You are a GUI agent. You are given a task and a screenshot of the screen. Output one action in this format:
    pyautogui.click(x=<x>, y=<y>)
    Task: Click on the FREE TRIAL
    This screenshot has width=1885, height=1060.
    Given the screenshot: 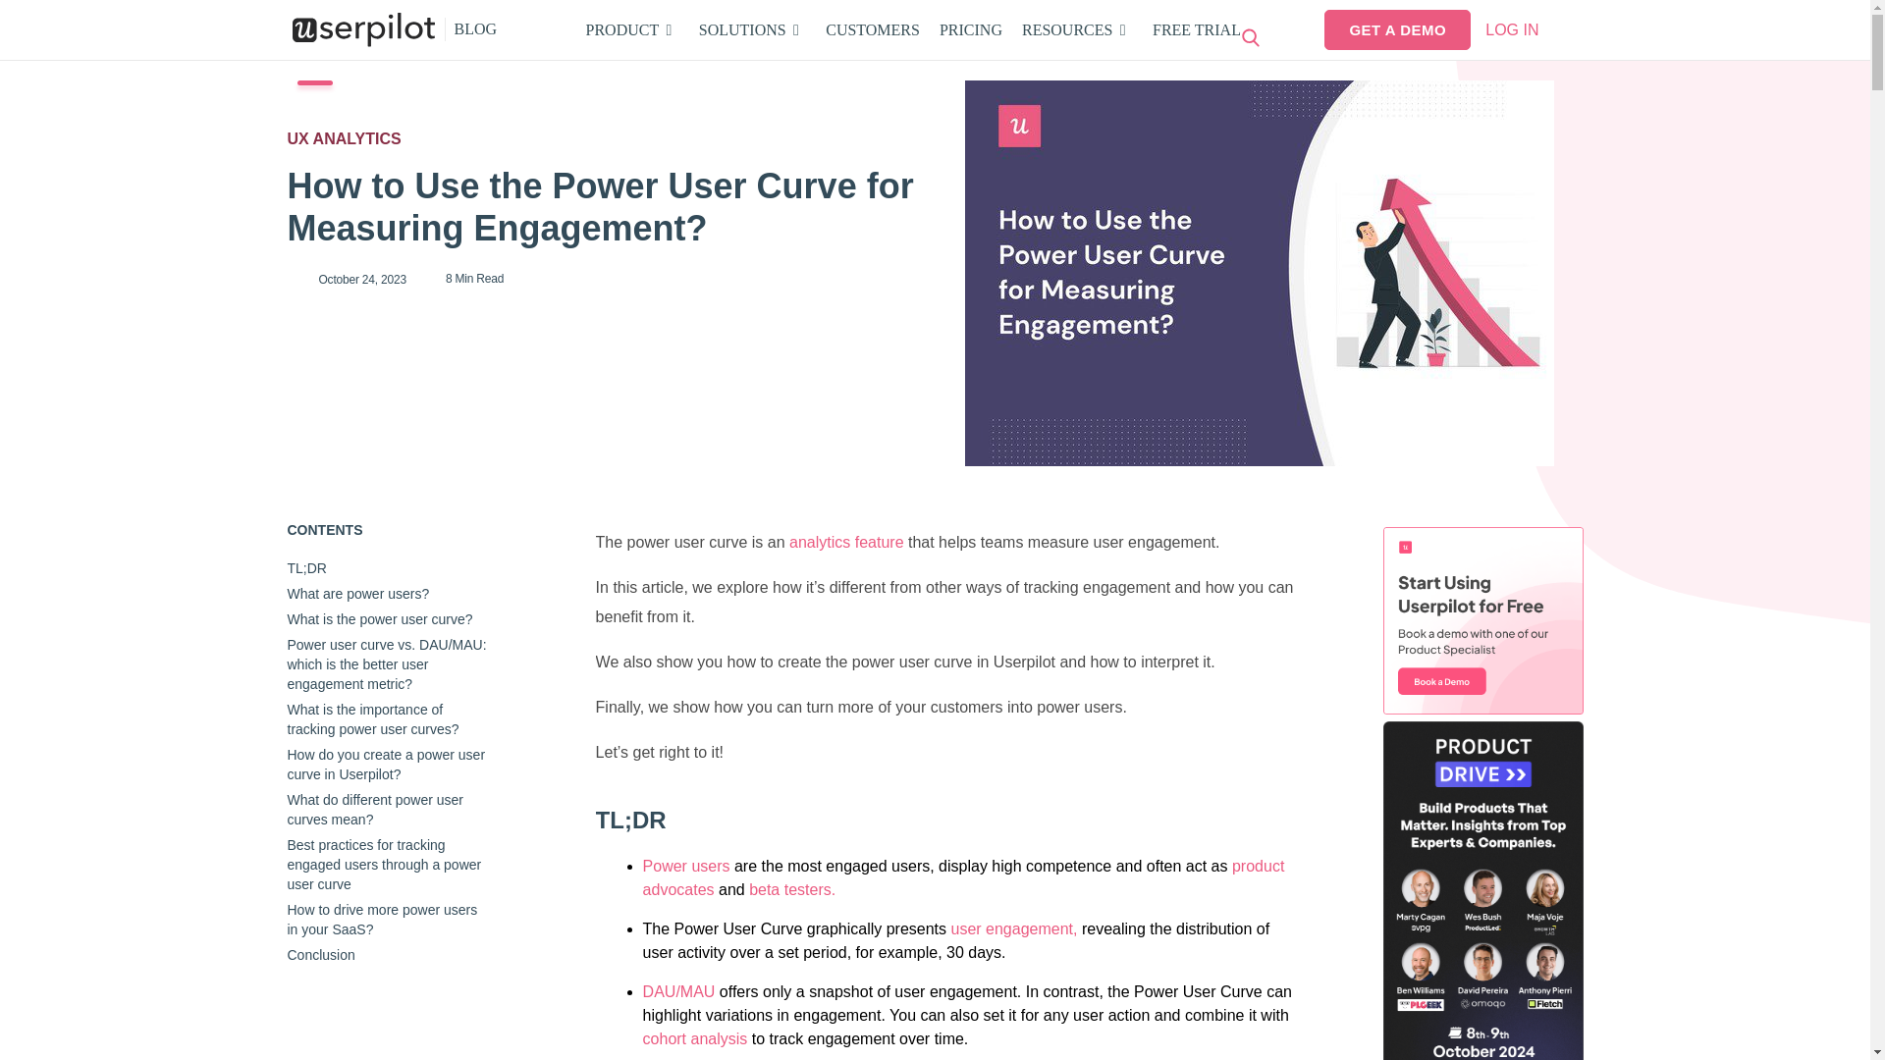 What is the action you would take?
    pyautogui.click(x=970, y=29)
    